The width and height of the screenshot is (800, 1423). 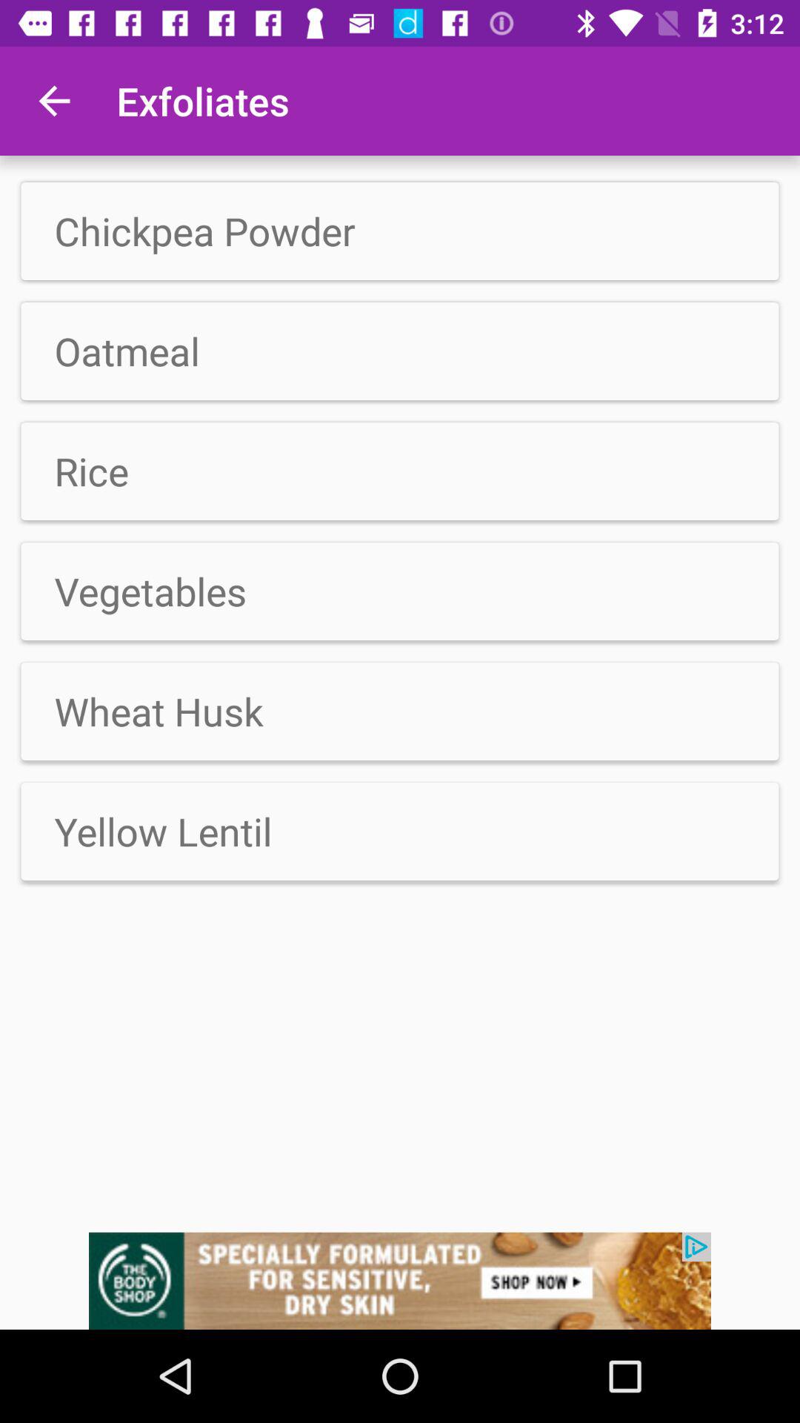 What do you see at coordinates (400, 711) in the screenshot?
I see `click on wheat husk` at bounding box center [400, 711].